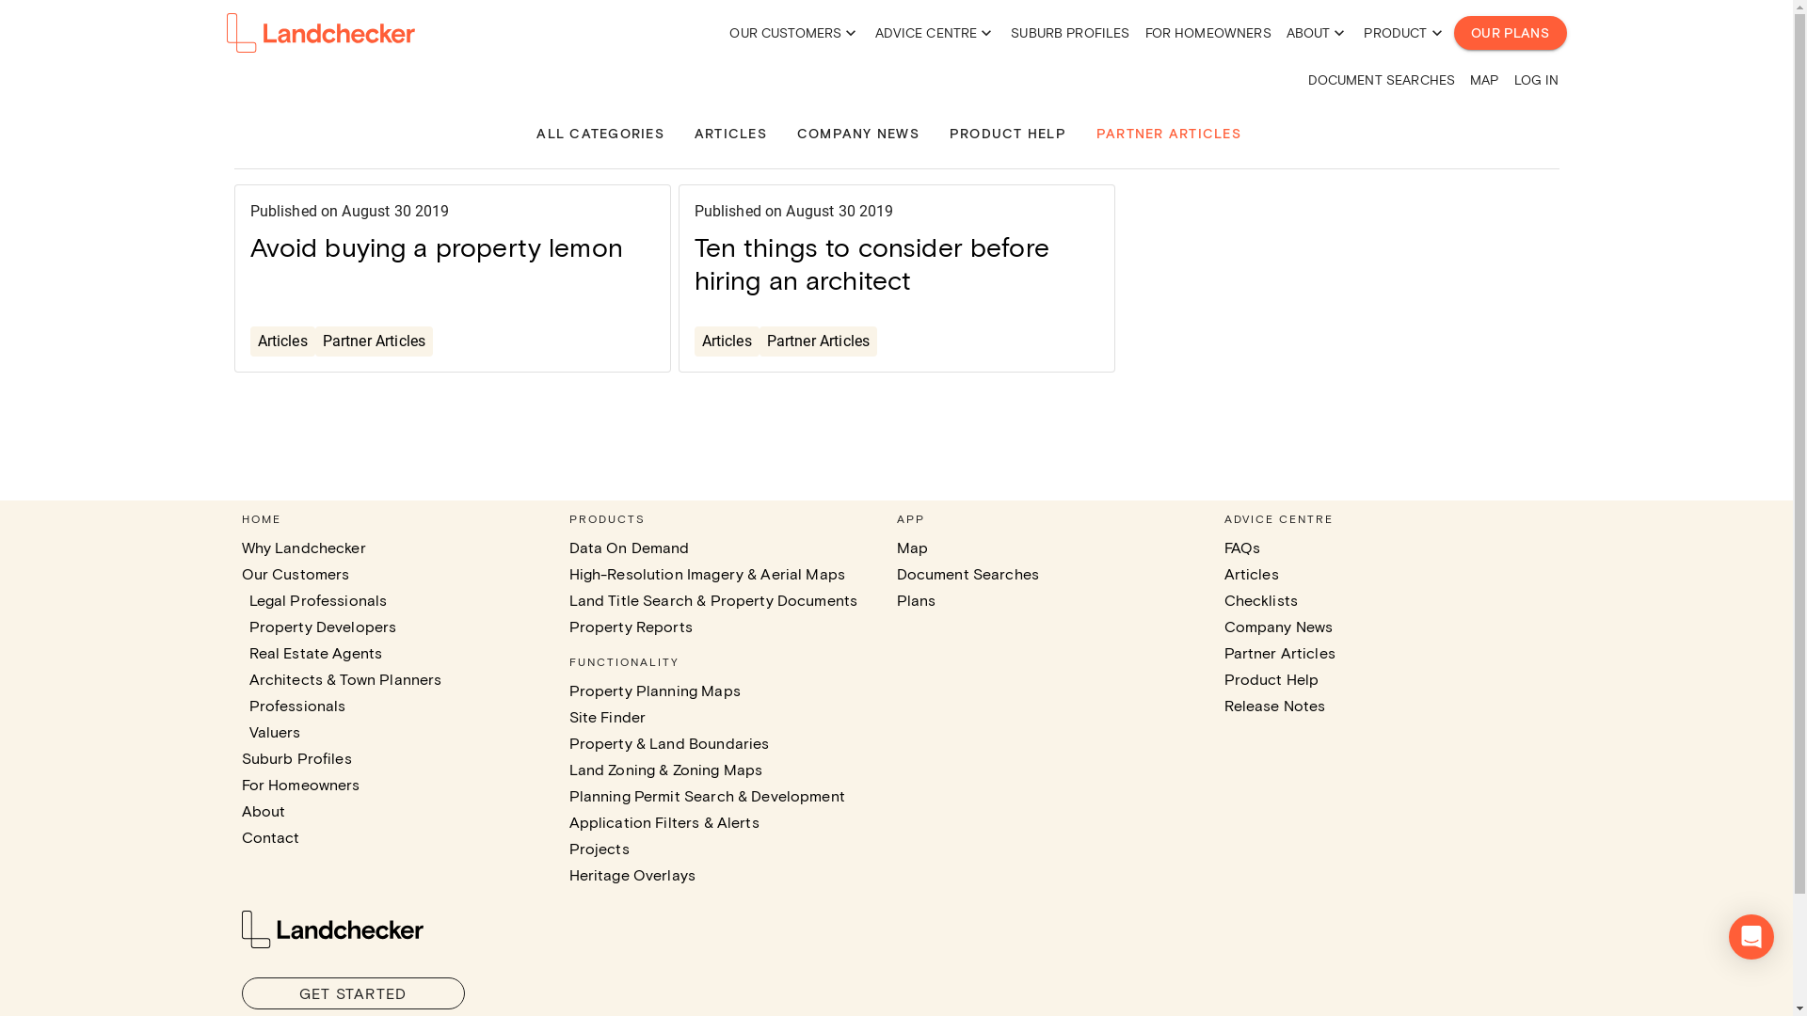 This screenshot has width=1807, height=1016. Describe the element at coordinates (437, 246) in the screenshot. I see `Avoid buying a property lemon` at that location.